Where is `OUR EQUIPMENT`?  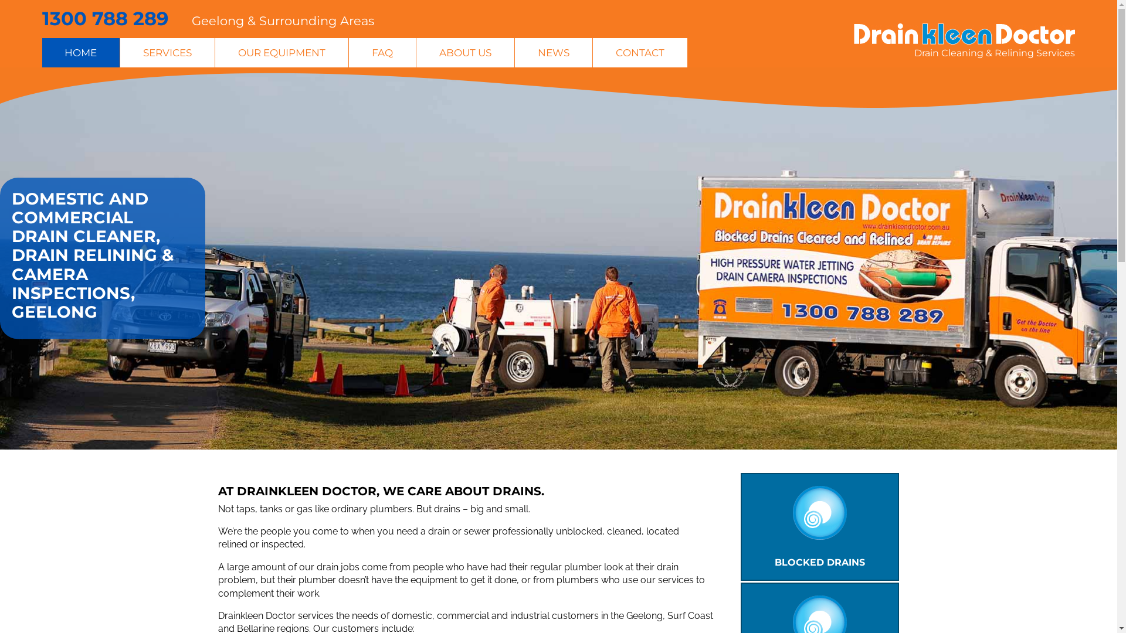
OUR EQUIPMENT is located at coordinates (281, 53).